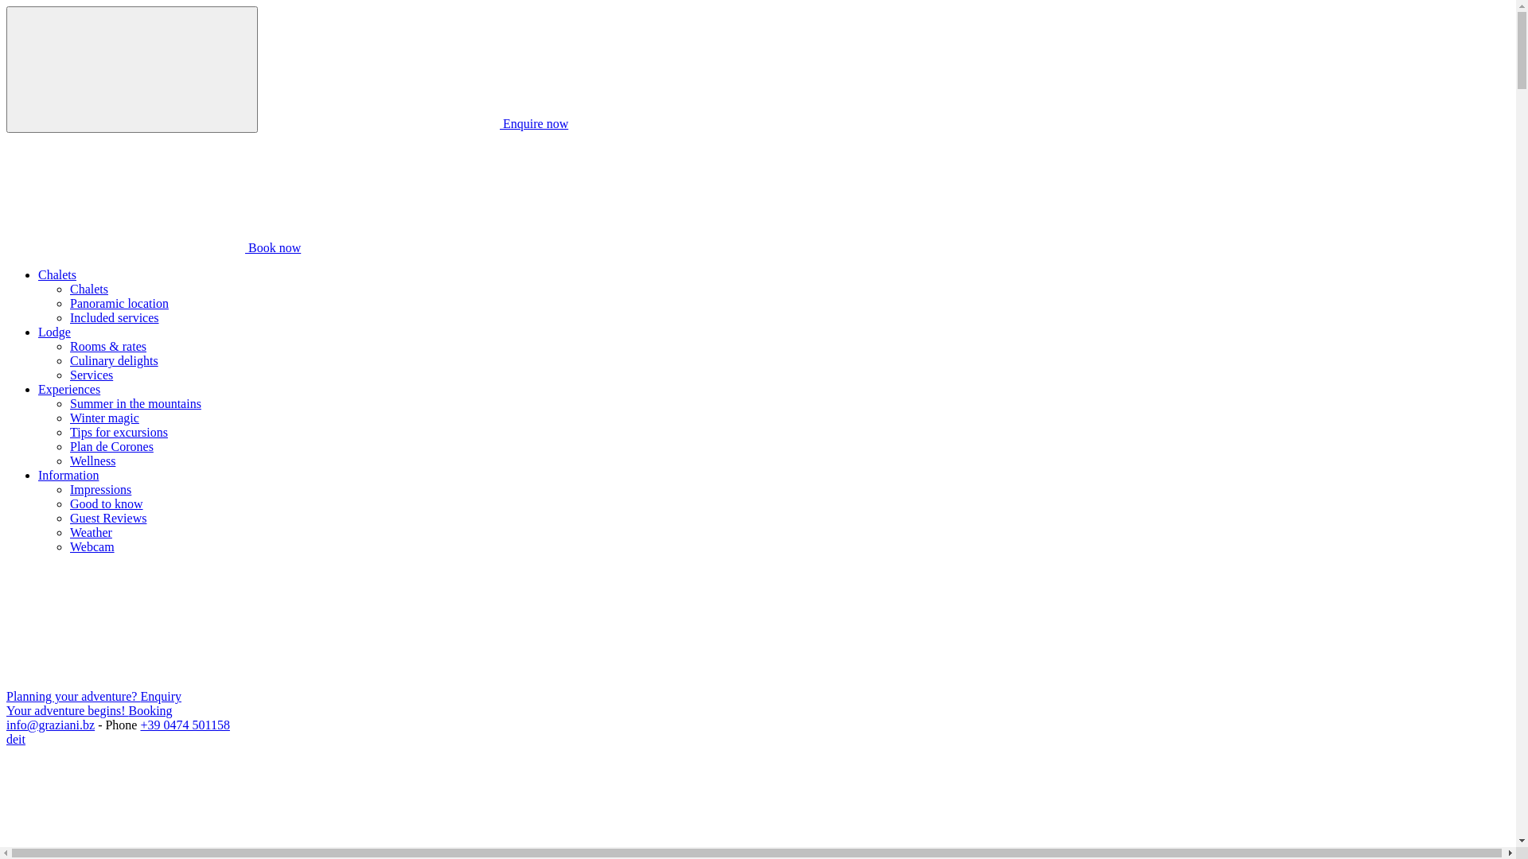  I want to click on Enquire now, so click(415, 124).